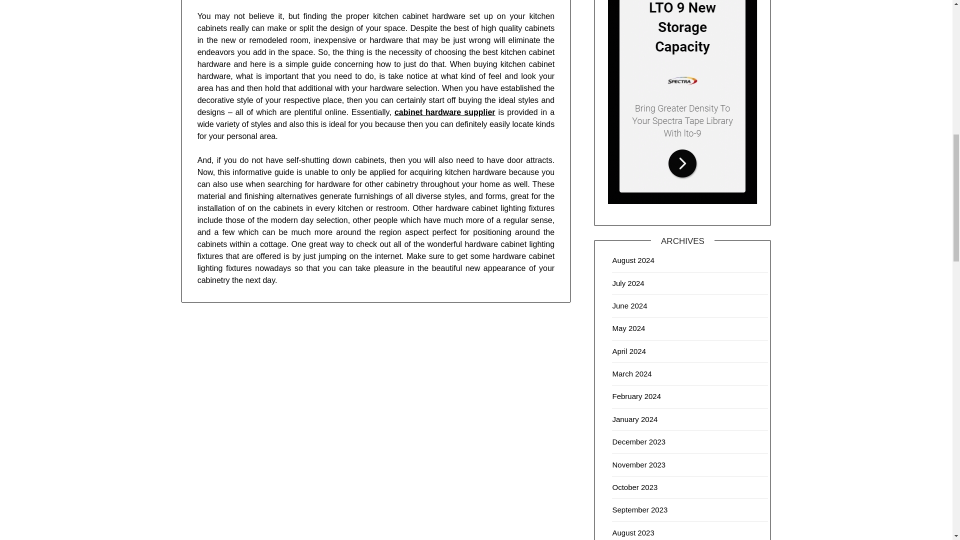  I want to click on November 2023, so click(638, 465).